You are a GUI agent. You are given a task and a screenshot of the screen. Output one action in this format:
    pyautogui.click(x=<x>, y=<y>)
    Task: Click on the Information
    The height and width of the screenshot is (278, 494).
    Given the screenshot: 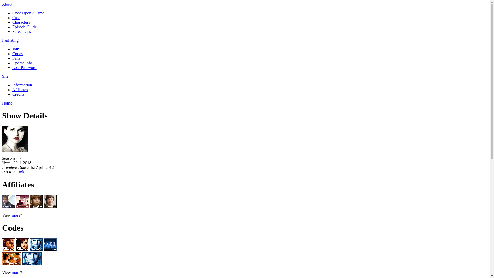 What is the action you would take?
    pyautogui.click(x=22, y=85)
    